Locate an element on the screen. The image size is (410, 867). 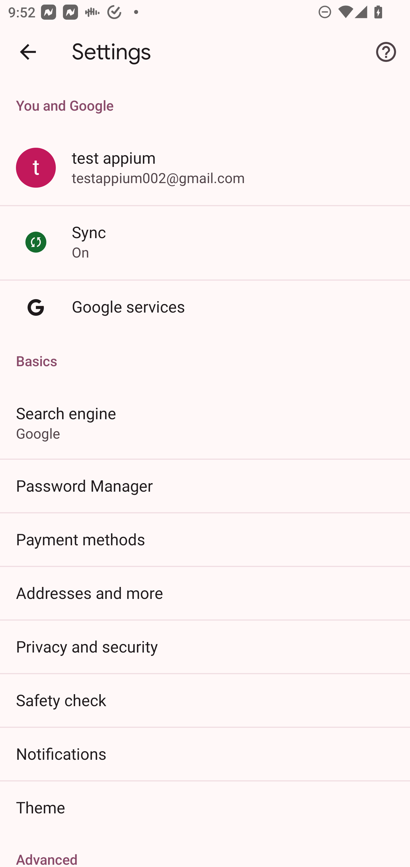
Password Manager is located at coordinates (205, 485).